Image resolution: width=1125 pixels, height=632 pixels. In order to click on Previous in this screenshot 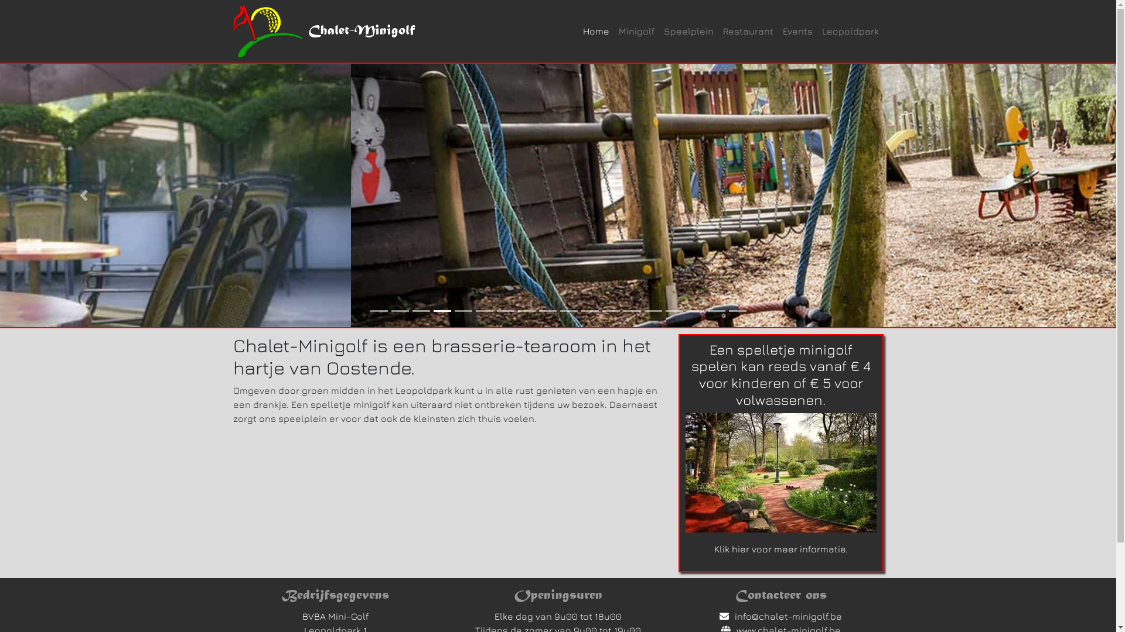, I will do `click(84, 195)`.